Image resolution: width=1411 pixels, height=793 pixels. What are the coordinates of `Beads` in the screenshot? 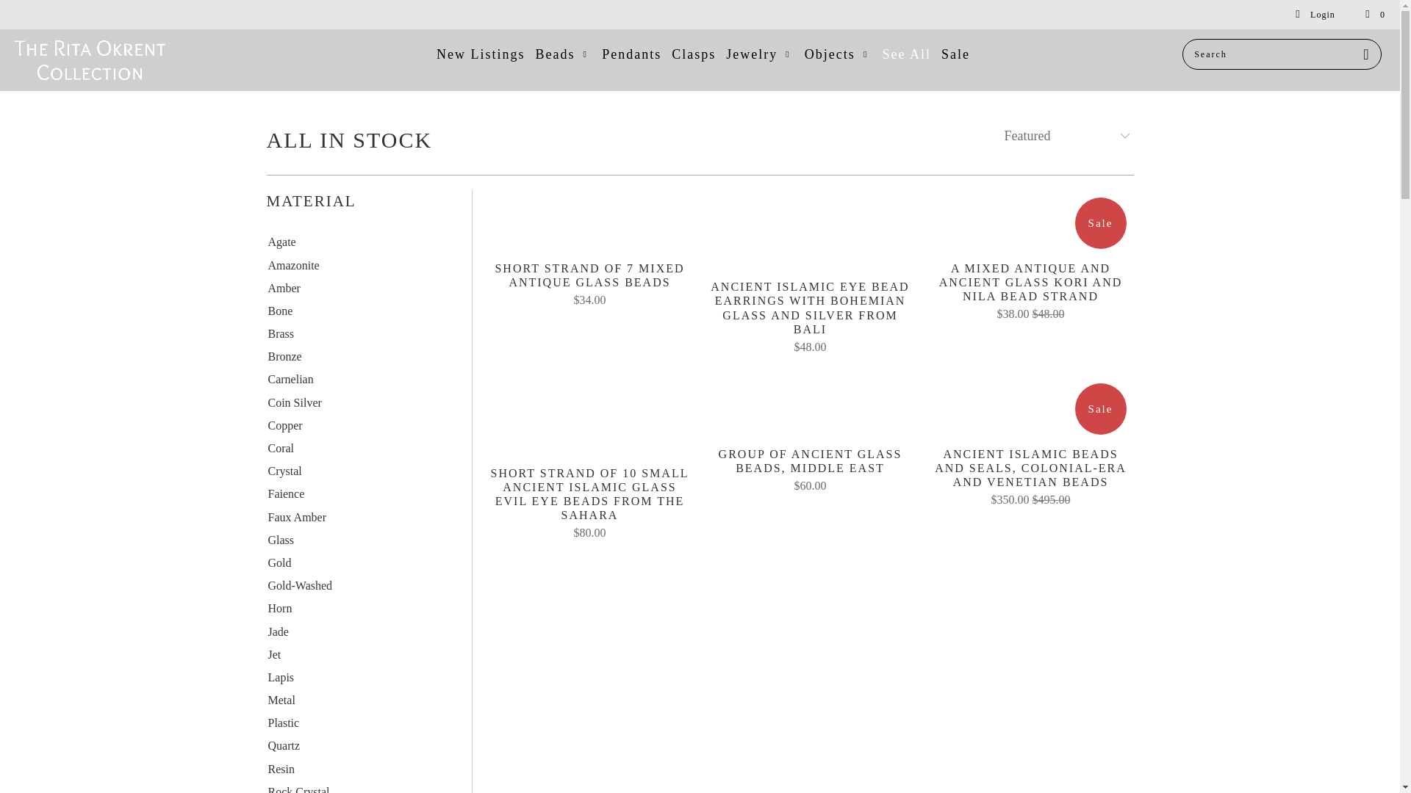 It's located at (563, 55).